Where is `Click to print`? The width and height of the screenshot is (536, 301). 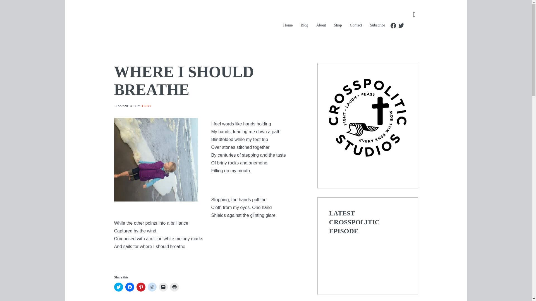 Click to print is located at coordinates (174, 287).